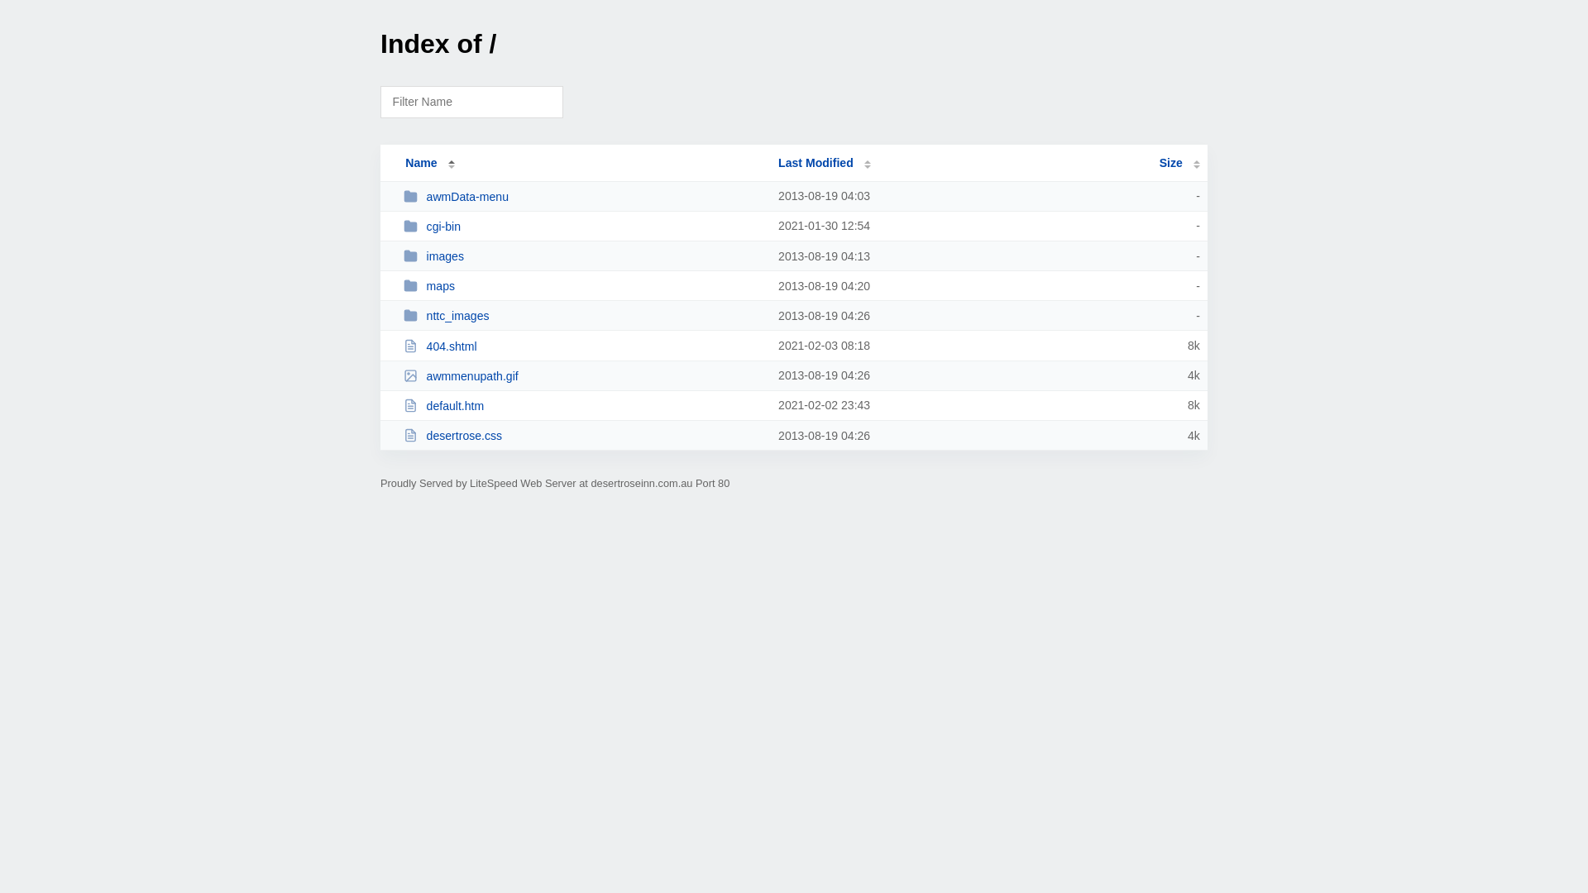  I want to click on Size, so click(1179, 163).